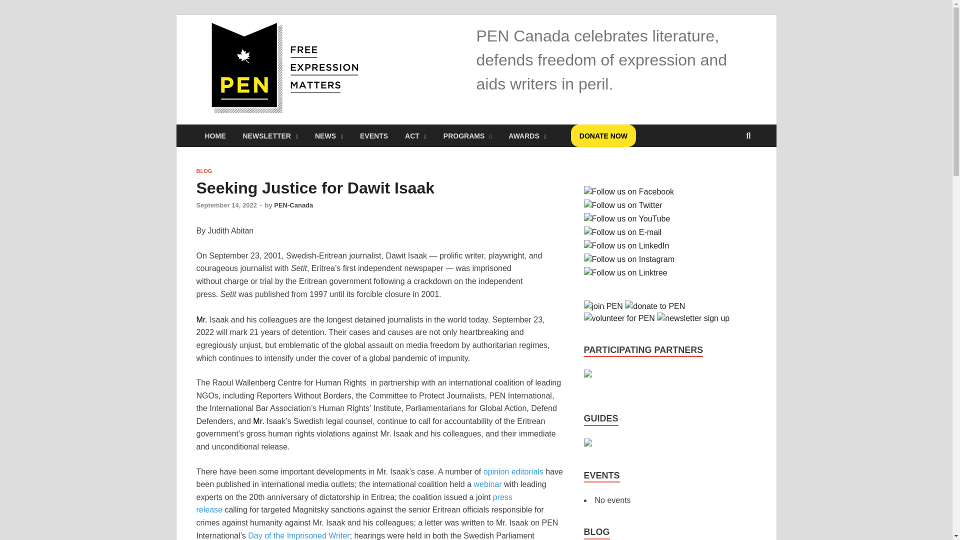 This screenshot has width=960, height=540. Describe the element at coordinates (467, 135) in the screenshot. I see `PROGRAMS` at that location.